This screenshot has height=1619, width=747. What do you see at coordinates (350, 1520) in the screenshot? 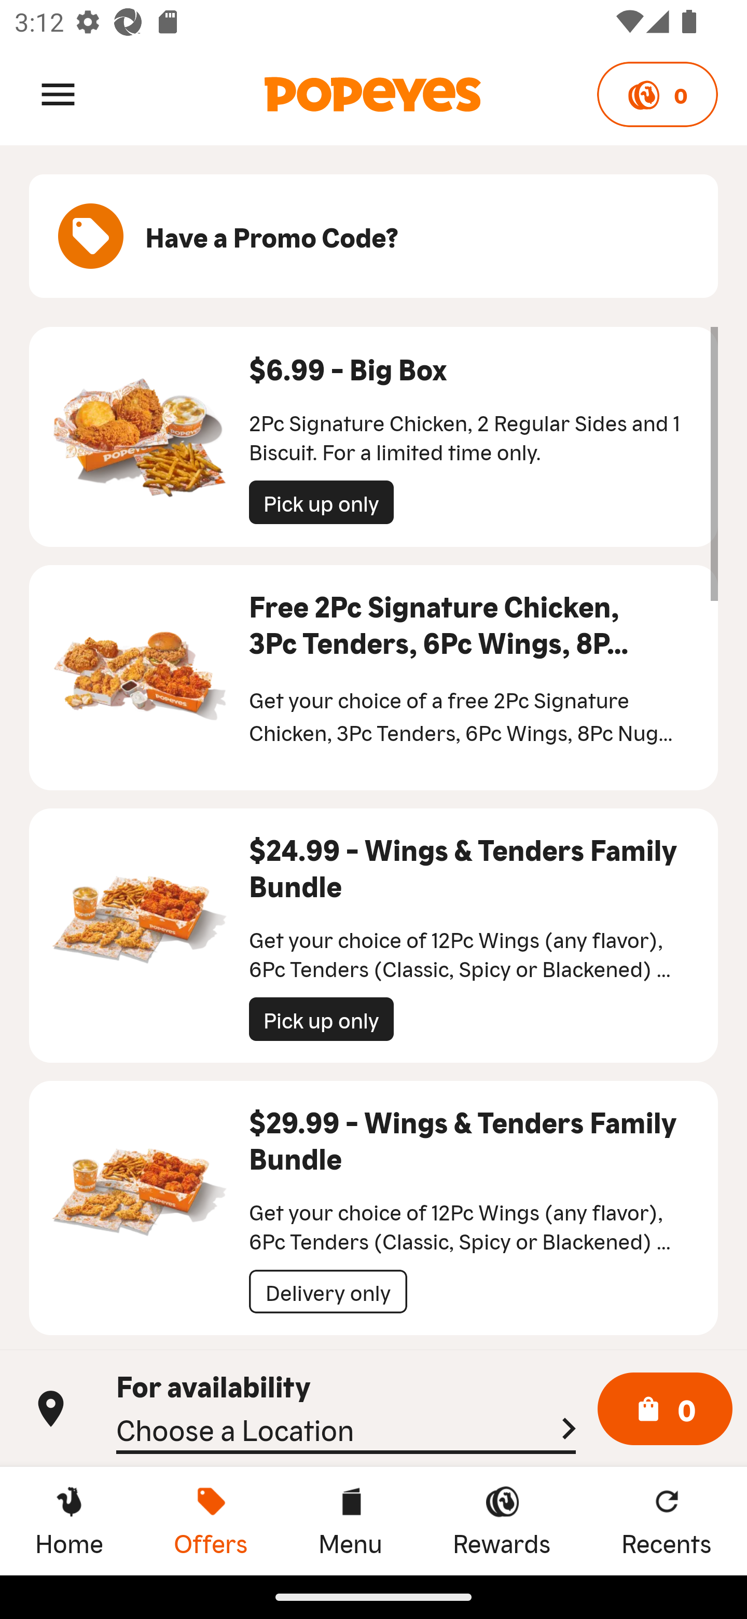
I see `Menu Menu Menu` at bounding box center [350, 1520].